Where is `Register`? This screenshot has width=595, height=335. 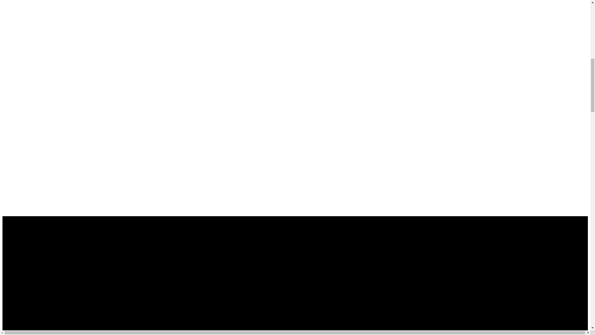
Register is located at coordinates (12, 291).